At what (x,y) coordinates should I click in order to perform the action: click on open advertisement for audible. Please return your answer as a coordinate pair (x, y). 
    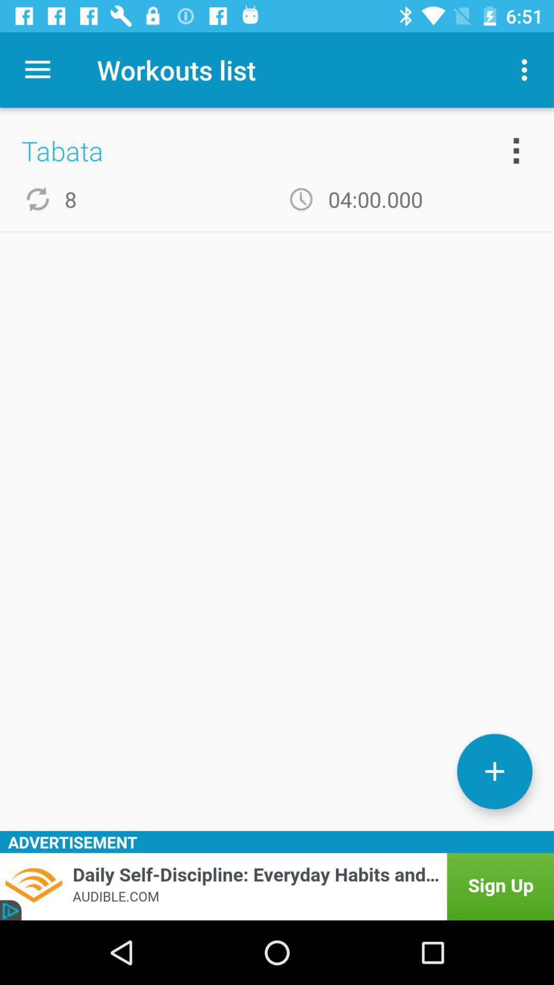
    Looking at the image, I should click on (277, 887).